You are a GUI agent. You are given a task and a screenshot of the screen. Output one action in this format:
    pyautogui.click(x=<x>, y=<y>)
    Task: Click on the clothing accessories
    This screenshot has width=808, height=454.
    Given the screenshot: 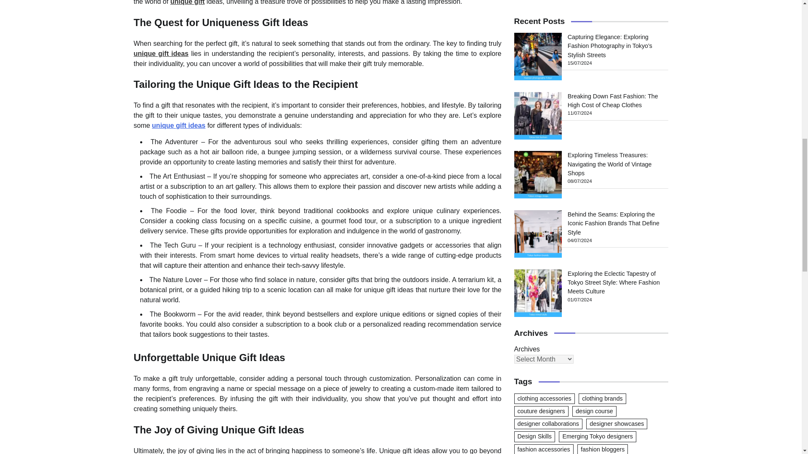 What is the action you would take?
    pyautogui.click(x=544, y=62)
    